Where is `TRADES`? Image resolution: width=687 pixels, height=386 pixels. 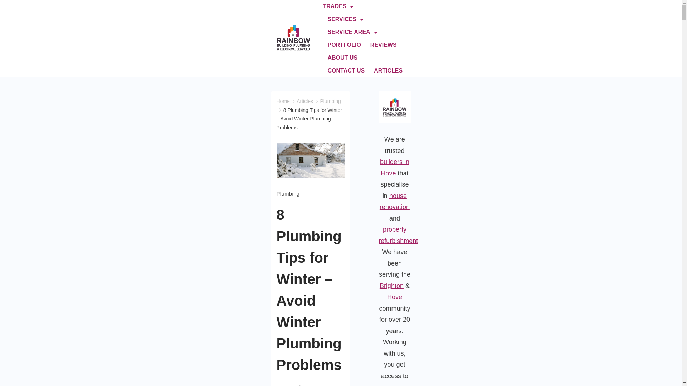 TRADES is located at coordinates (340, 6).